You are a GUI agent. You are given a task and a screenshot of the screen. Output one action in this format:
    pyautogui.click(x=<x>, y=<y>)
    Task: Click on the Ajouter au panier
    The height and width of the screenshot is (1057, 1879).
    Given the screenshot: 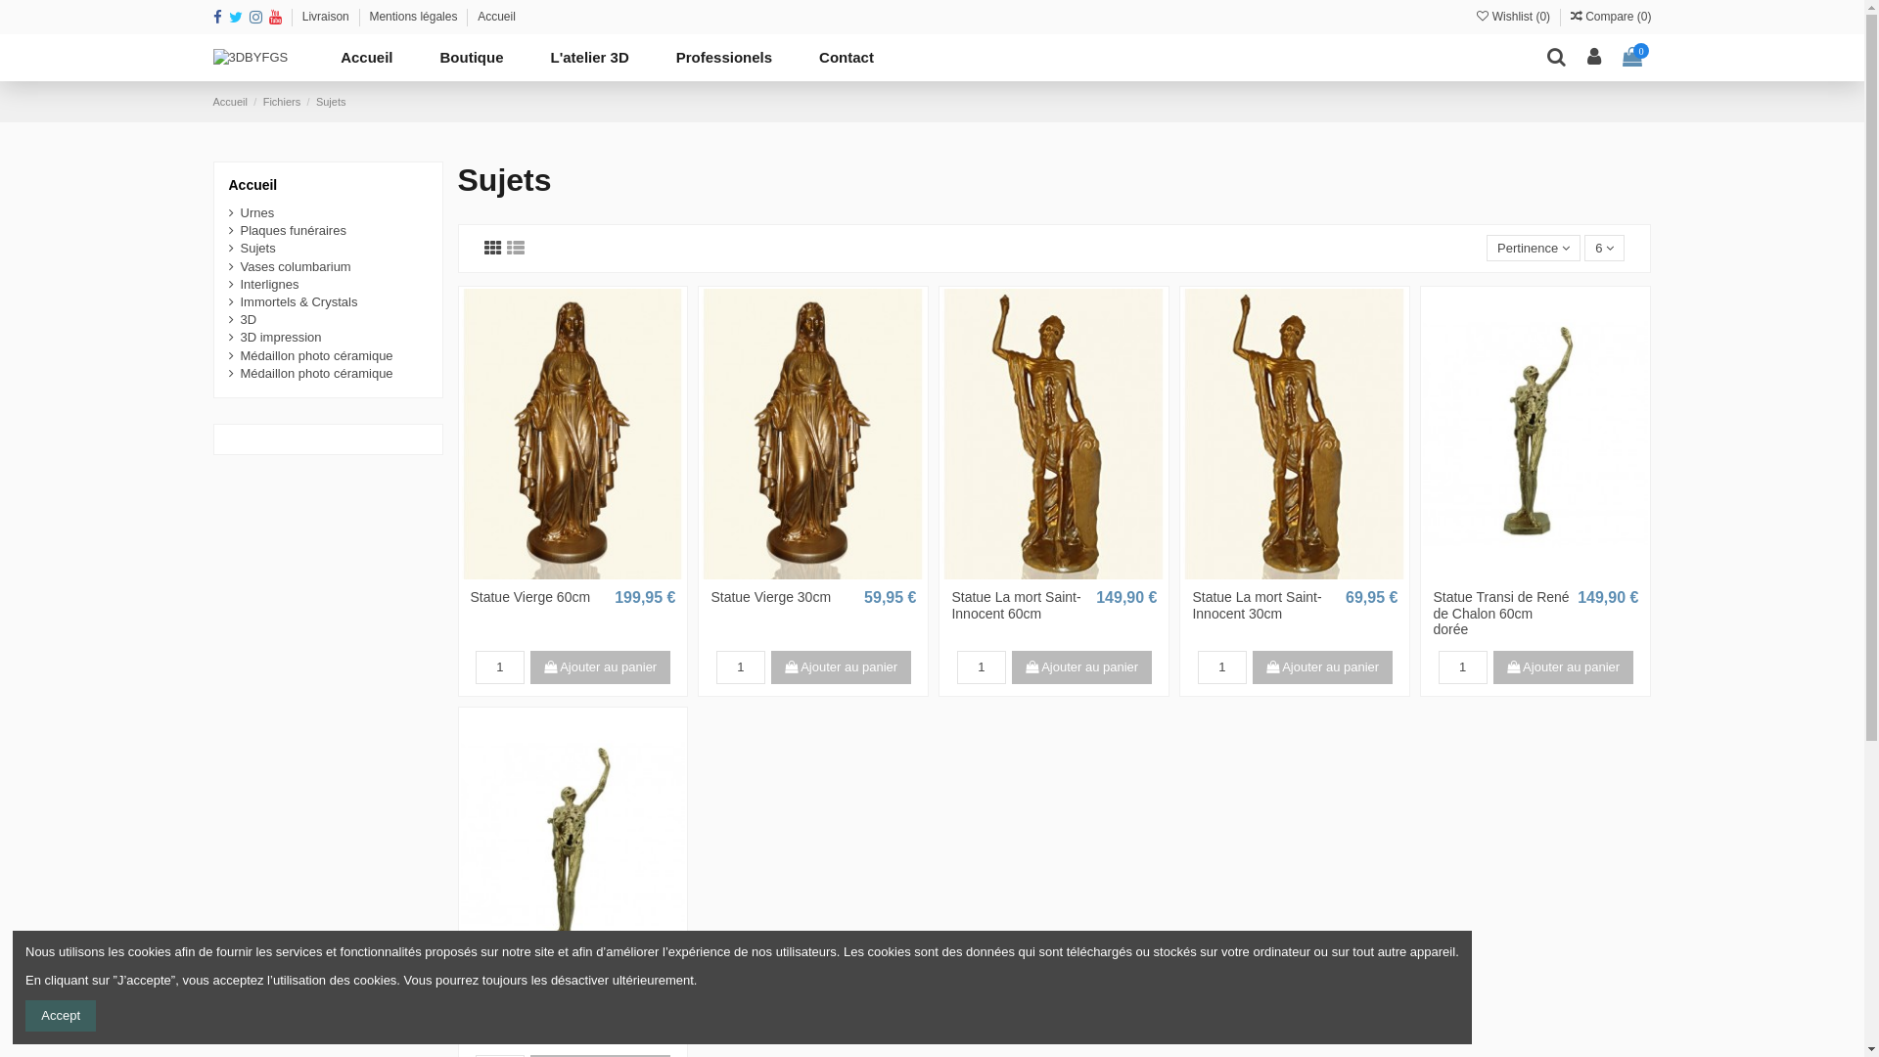 What is the action you would take?
    pyautogui.click(x=1082, y=667)
    